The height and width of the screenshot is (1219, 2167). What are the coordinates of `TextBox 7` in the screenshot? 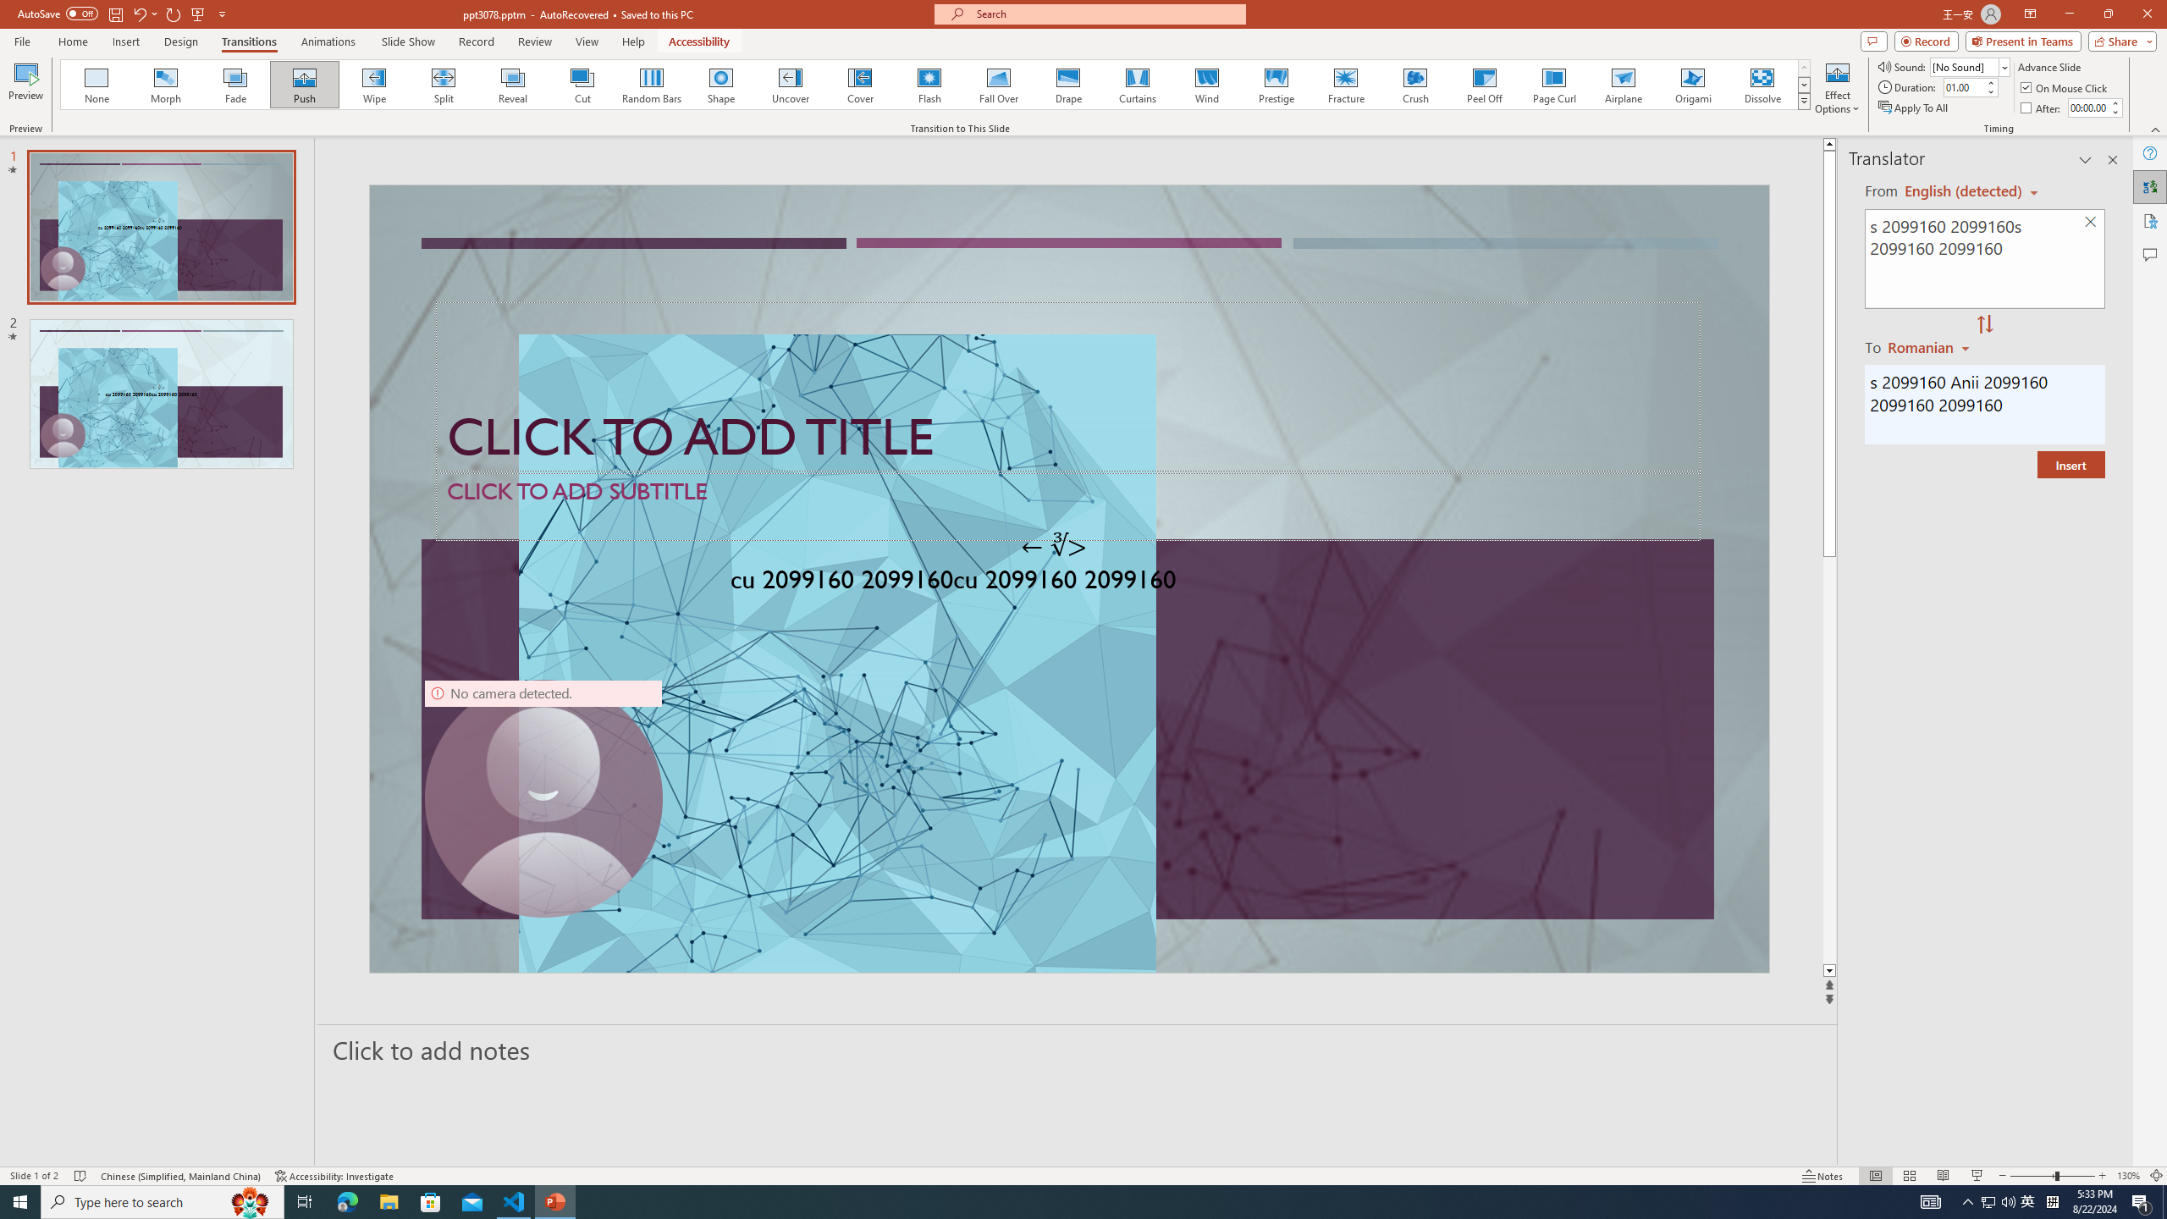 It's located at (1054, 547).